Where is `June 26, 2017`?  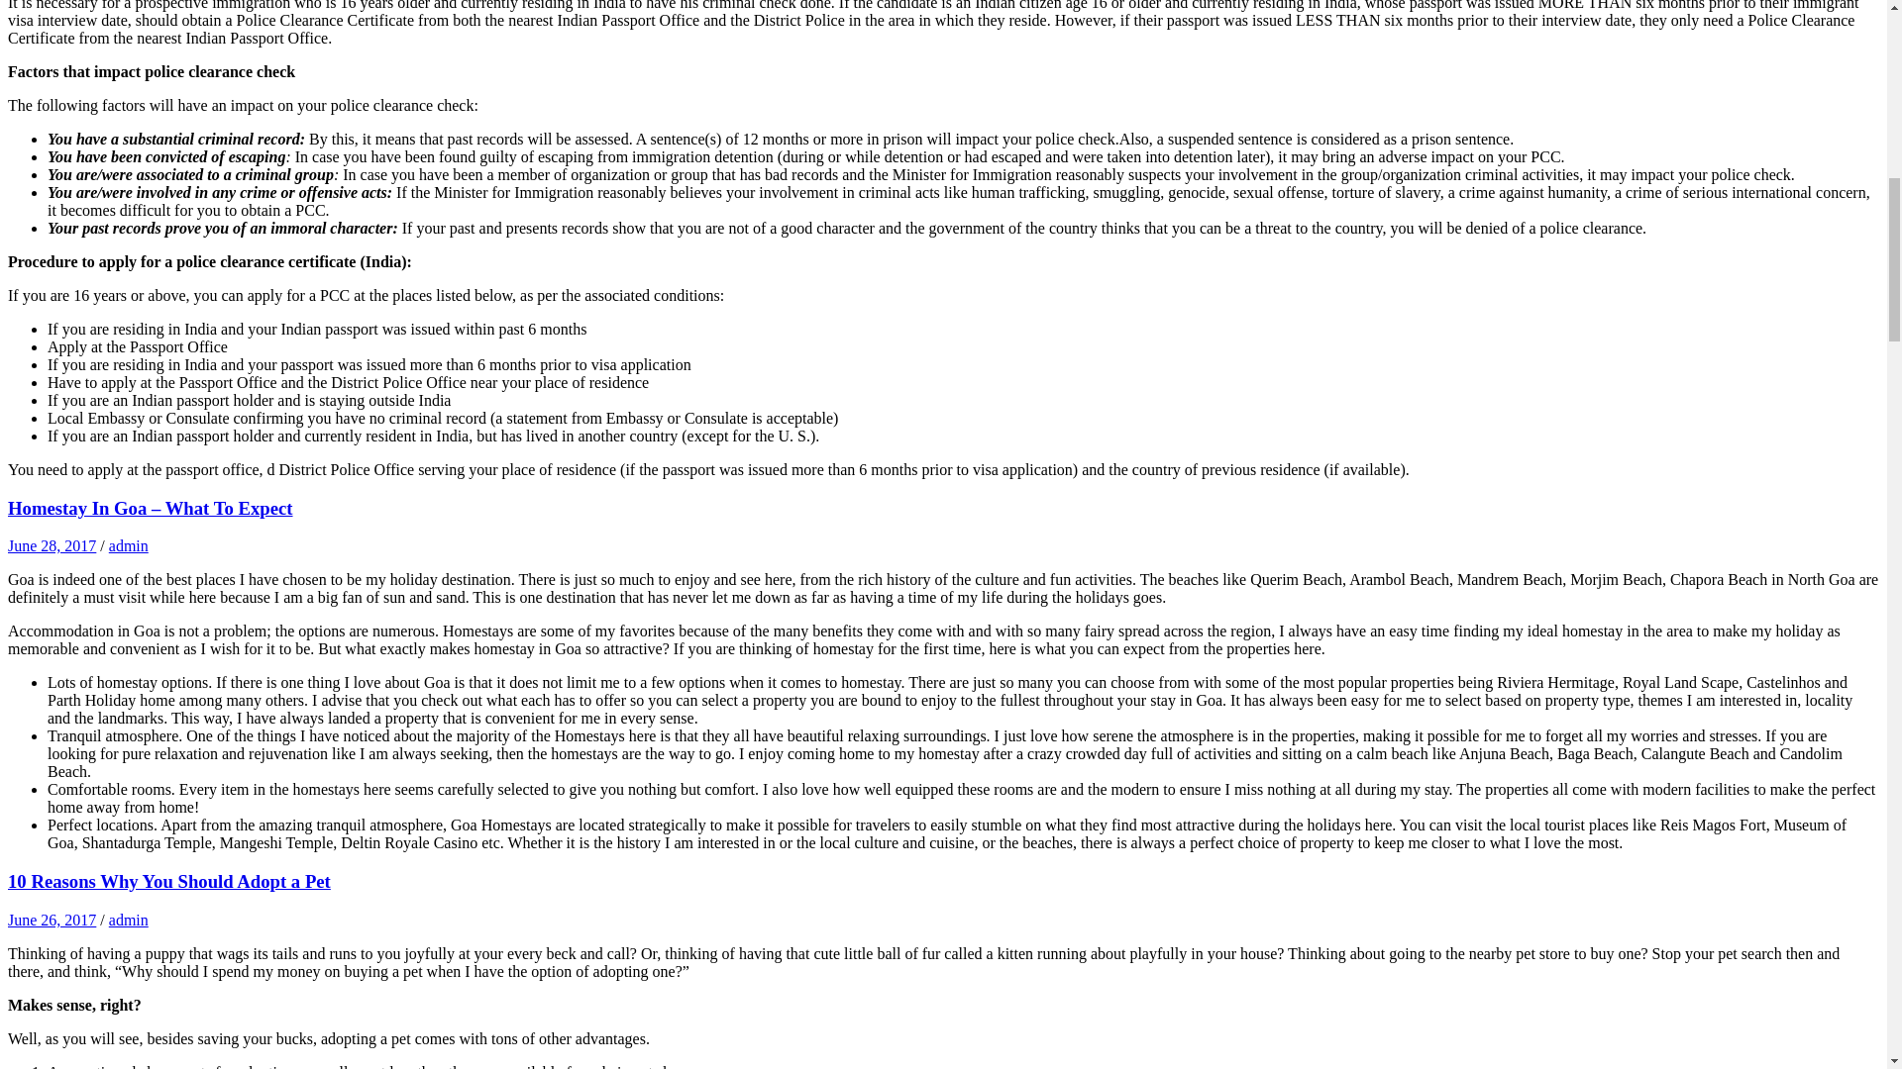
June 26, 2017 is located at coordinates (52, 921).